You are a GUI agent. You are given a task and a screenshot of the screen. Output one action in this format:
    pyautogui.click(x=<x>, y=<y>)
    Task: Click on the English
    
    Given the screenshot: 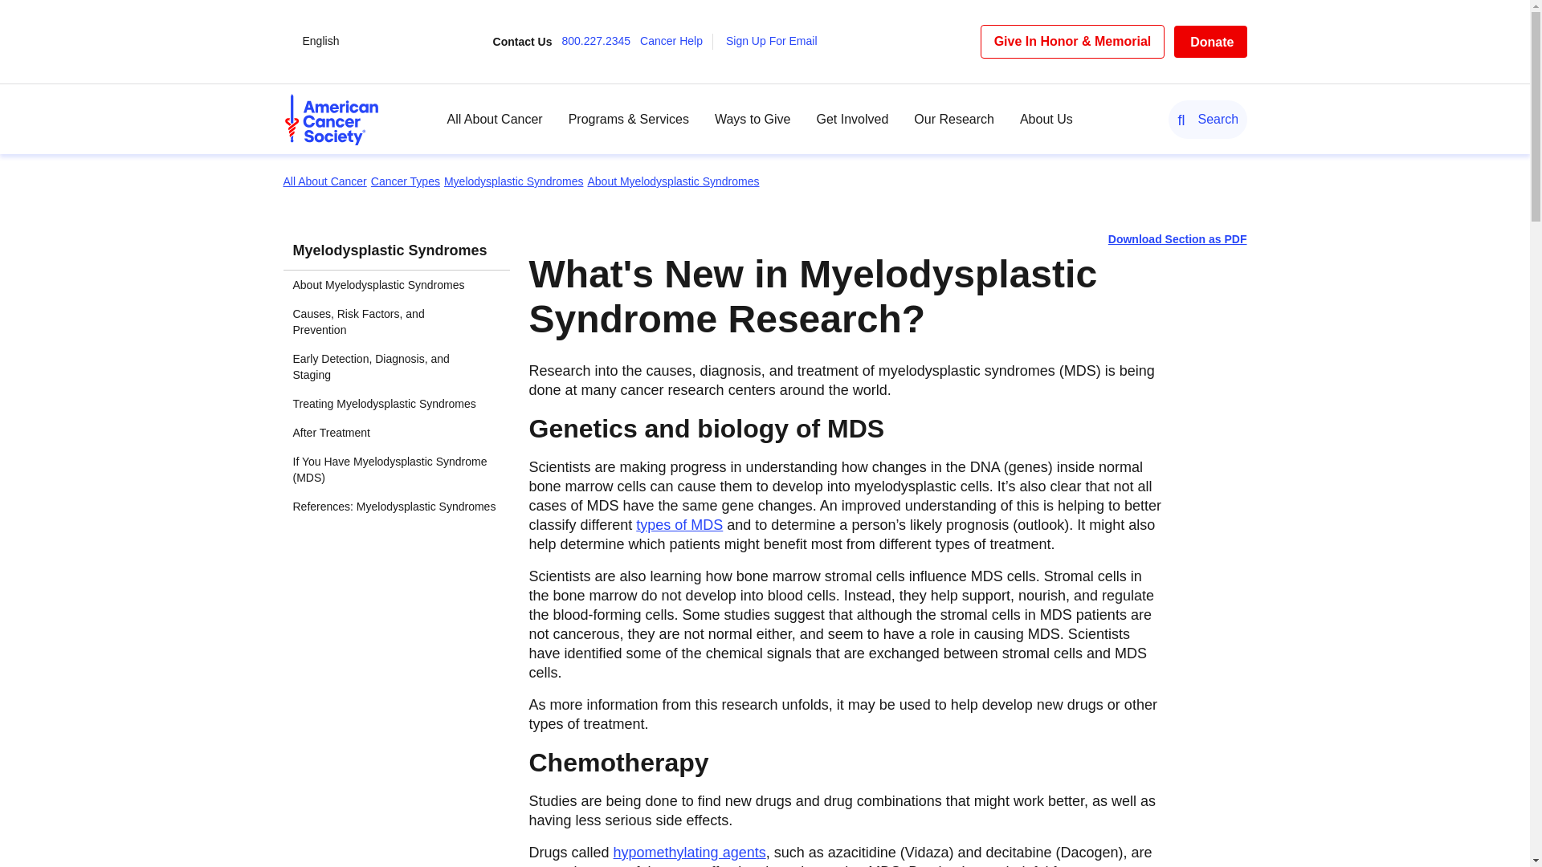 What is the action you would take?
    pyautogui.click(x=320, y=41)
    